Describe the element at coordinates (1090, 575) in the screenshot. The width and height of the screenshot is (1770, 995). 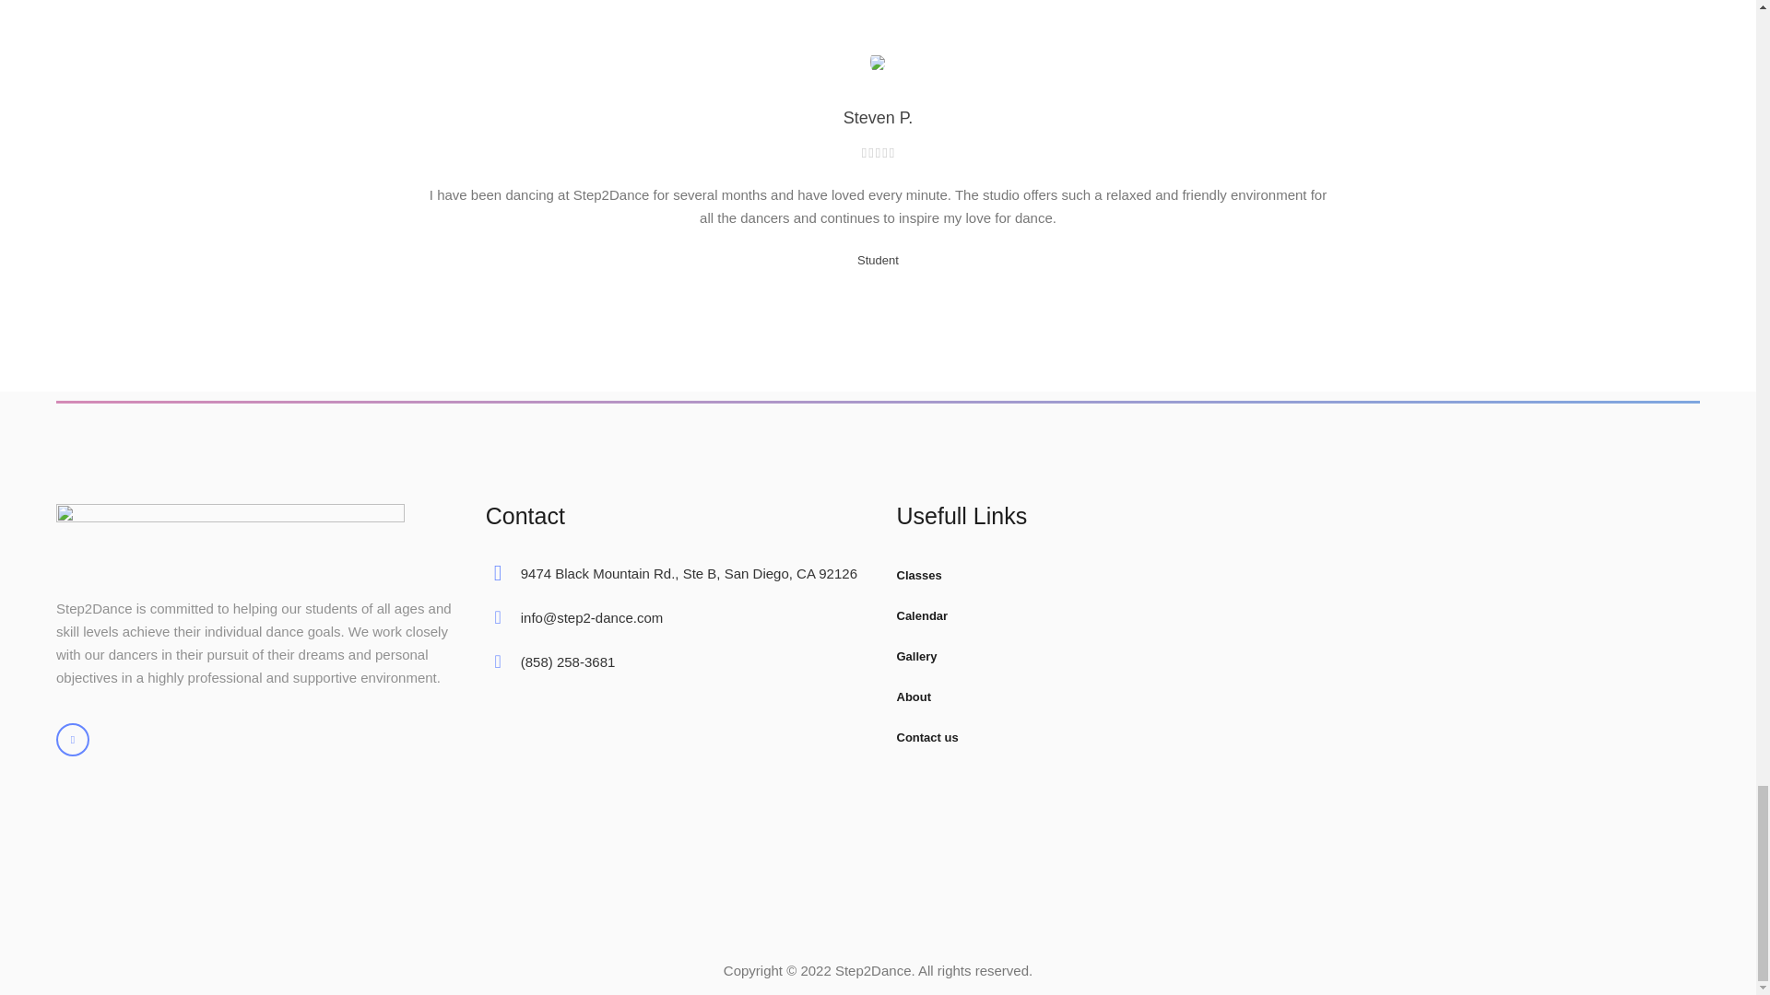
I see `Classes` at that location.